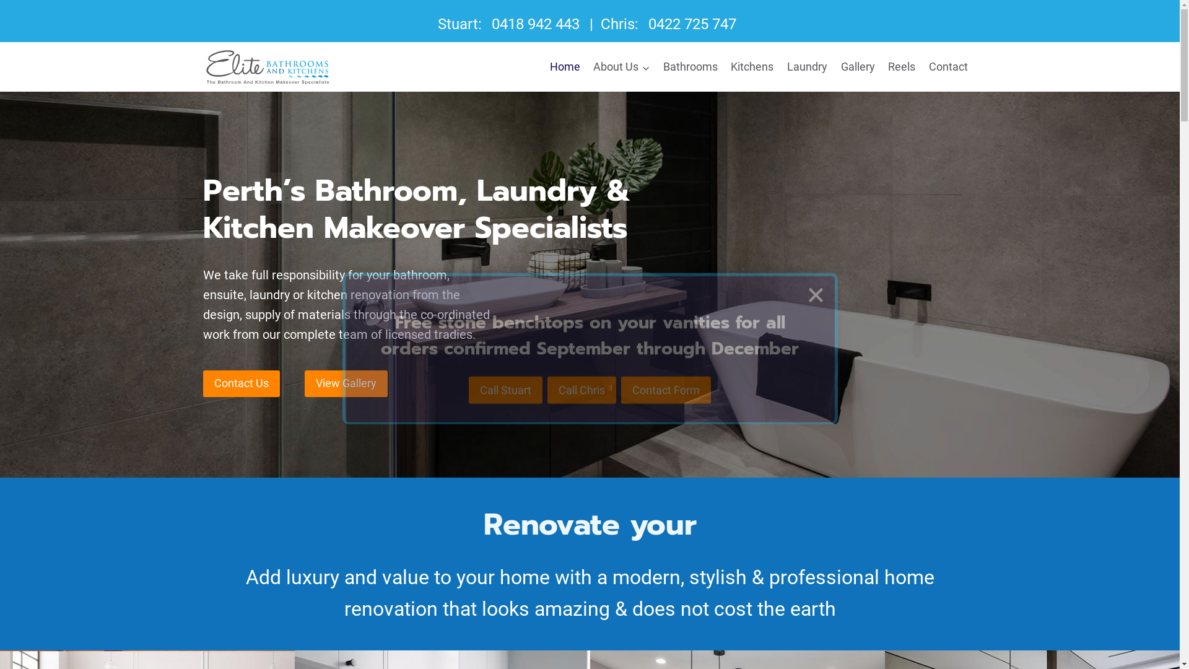 The image size is (1189, 669). Describe the element at coordinates (346, 384) in the screenshot. I see `View Gallery` at that location.